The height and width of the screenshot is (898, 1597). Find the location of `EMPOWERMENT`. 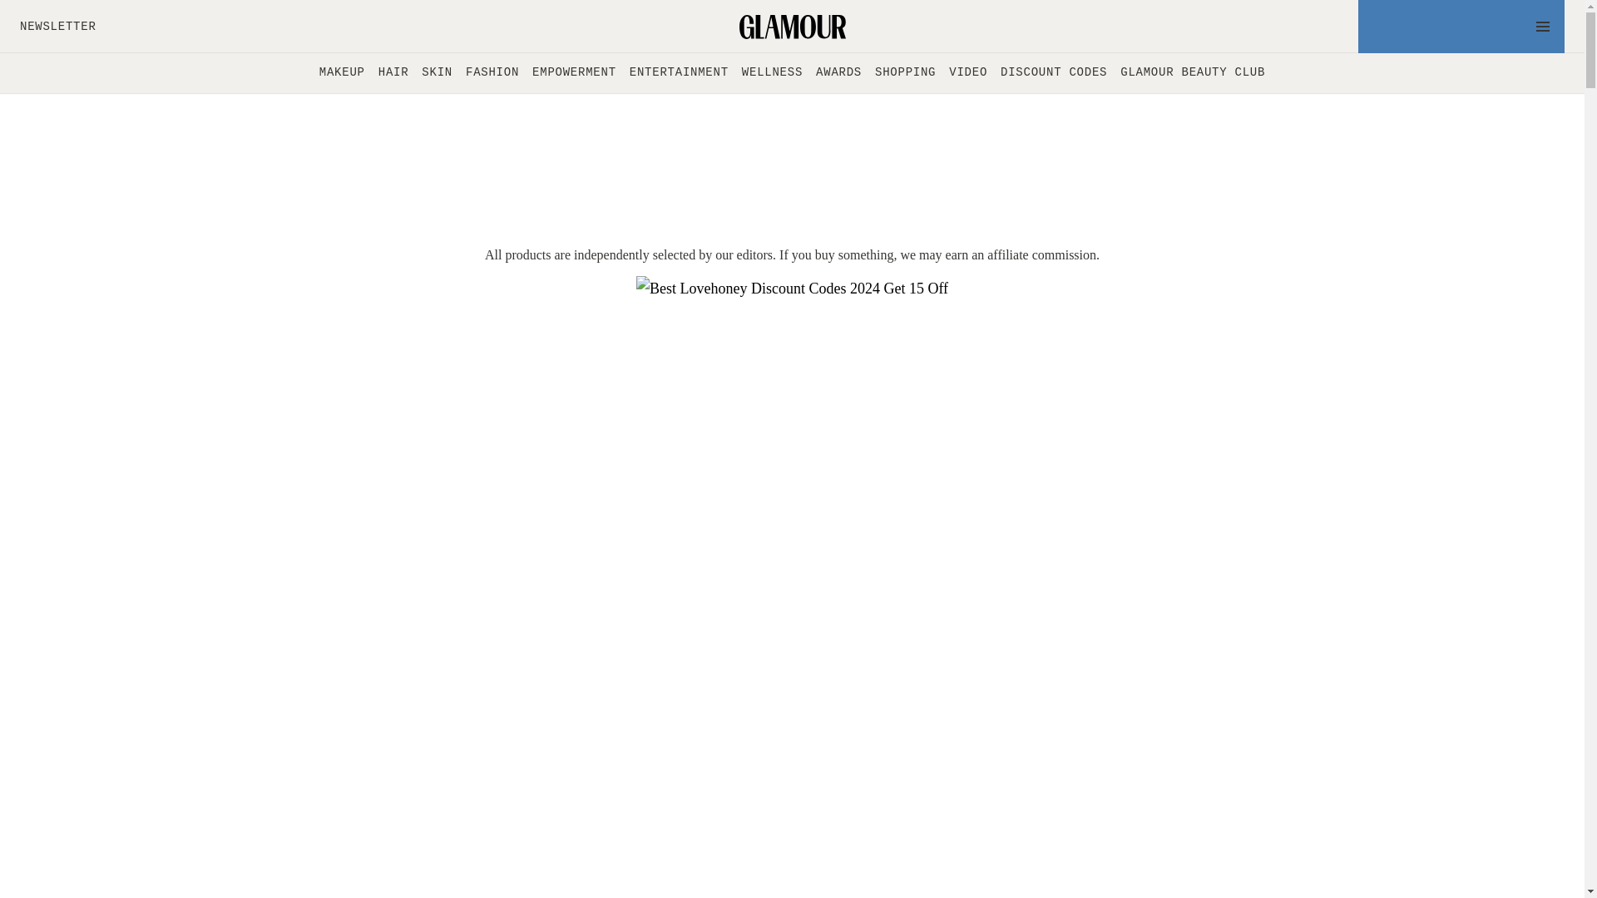

EMPOWERMENT is located at coordinates (574, 72).